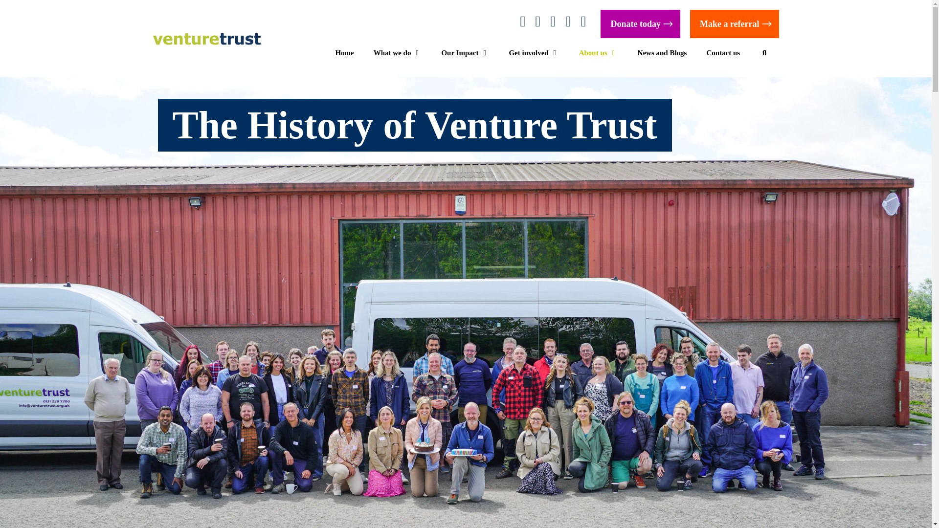 The height and width of the screenshot is (528, 939). Describe the element at coordinates (599, 53) in the screenshot. I see `About us` at that location.